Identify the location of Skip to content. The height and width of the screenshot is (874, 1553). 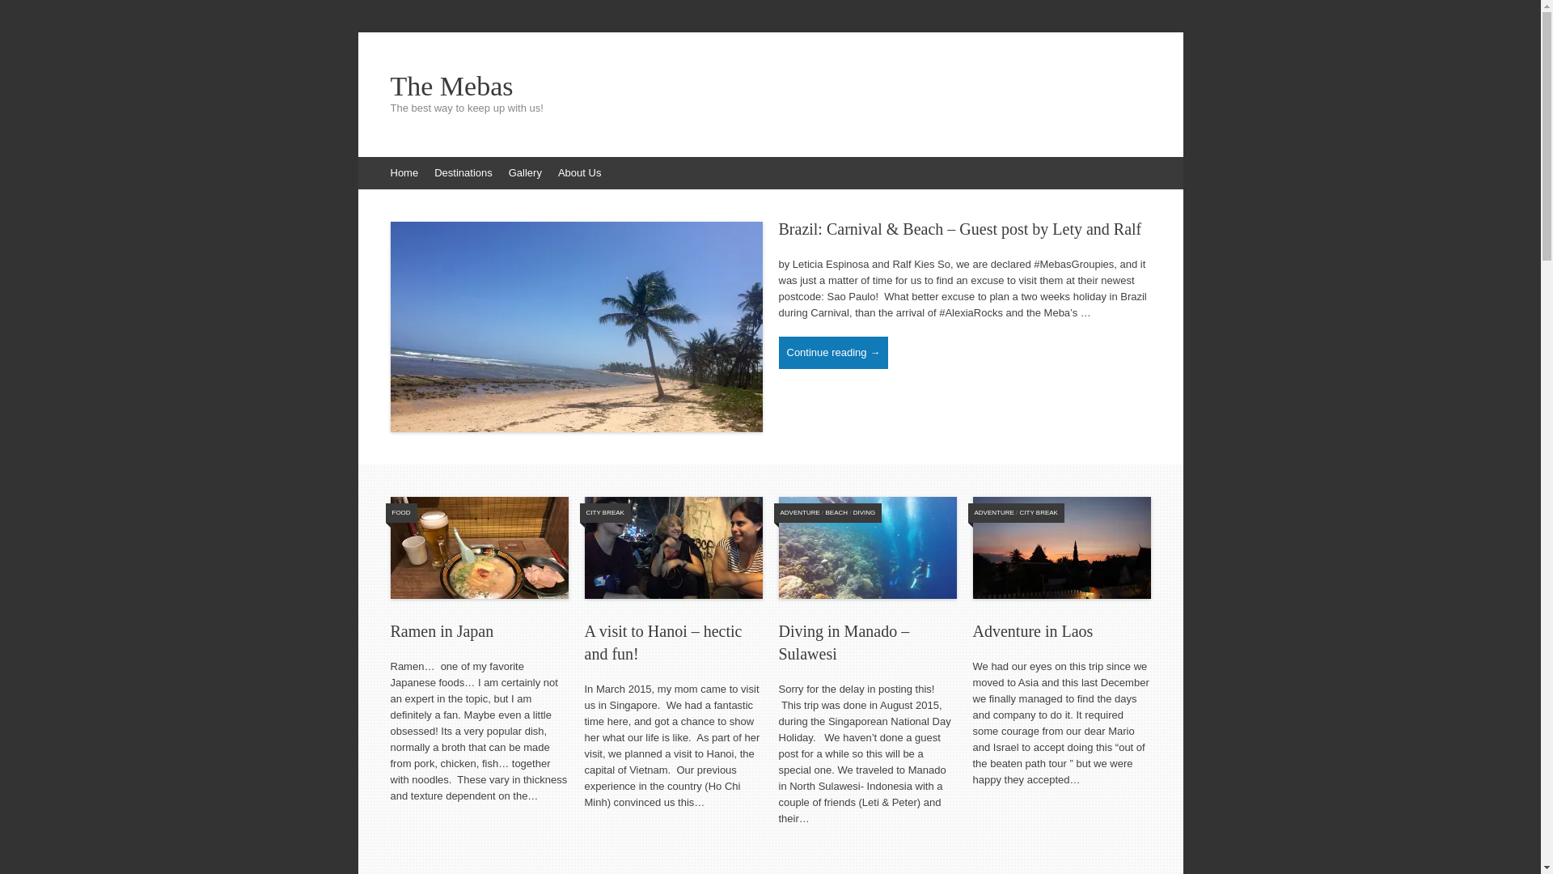
(366, 165).